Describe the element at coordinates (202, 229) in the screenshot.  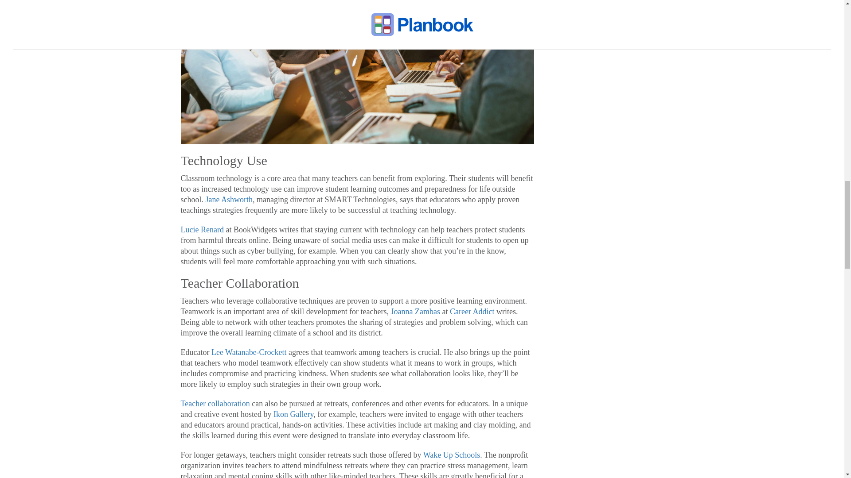
I see `Lucie Renard` at that location.